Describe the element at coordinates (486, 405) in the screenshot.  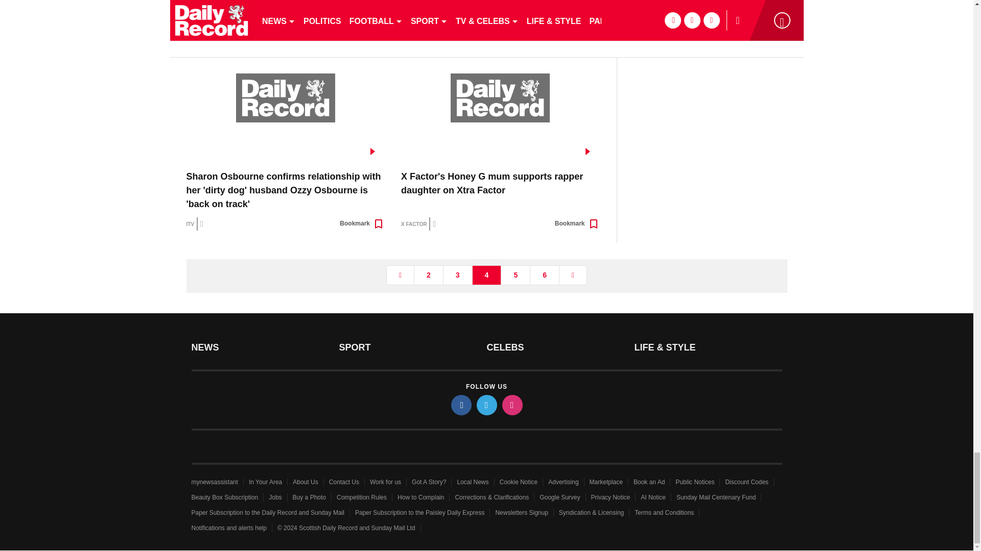
I see `twitter` at that location.